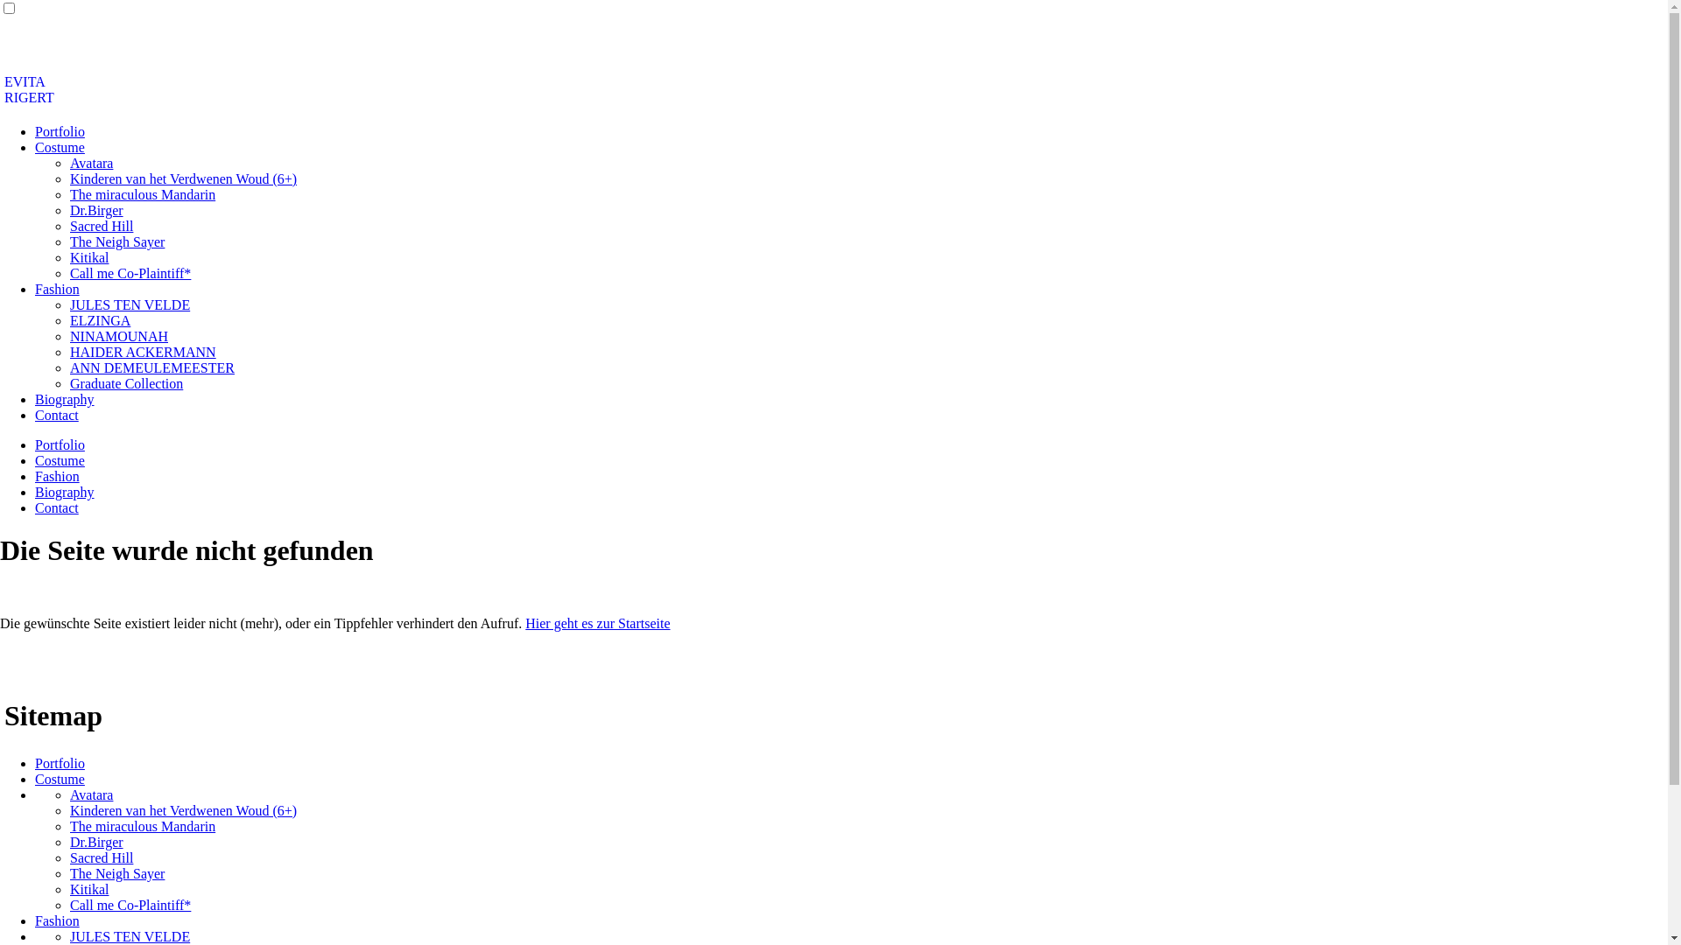 The height and width of the screenshot is (945, 1681). I want to click on Costume, so click(60, 779).